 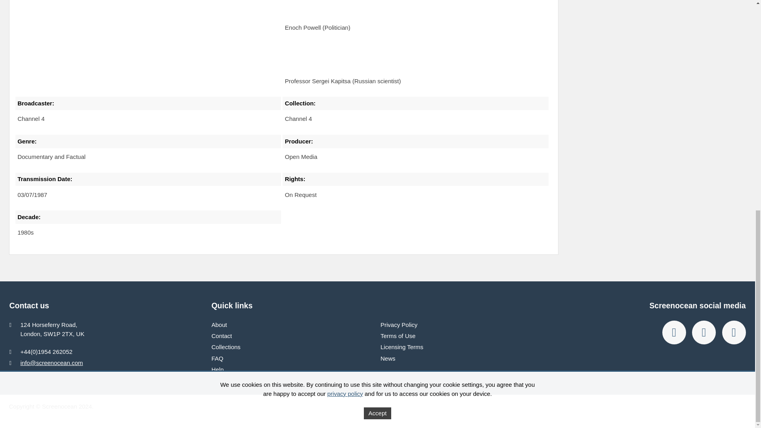 What do you see at coordinates (704, 332) in the screenshot?
I see `Twitter` at bounding box center [704, 332].